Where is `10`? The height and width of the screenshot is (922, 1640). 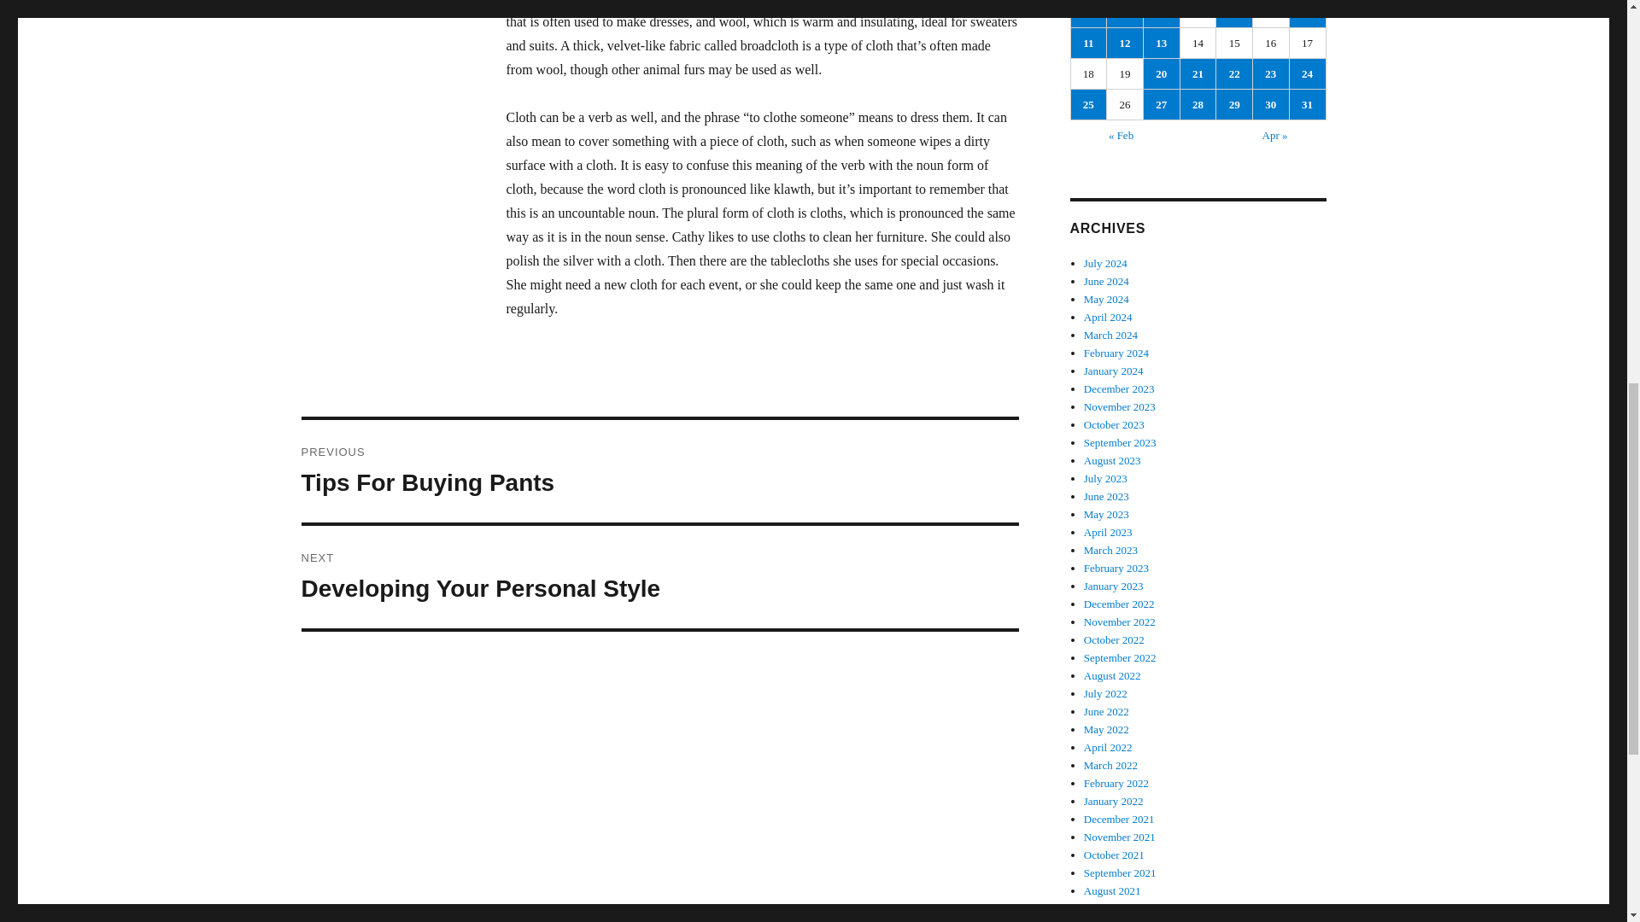
10 is located at coordinates (1125, 14).